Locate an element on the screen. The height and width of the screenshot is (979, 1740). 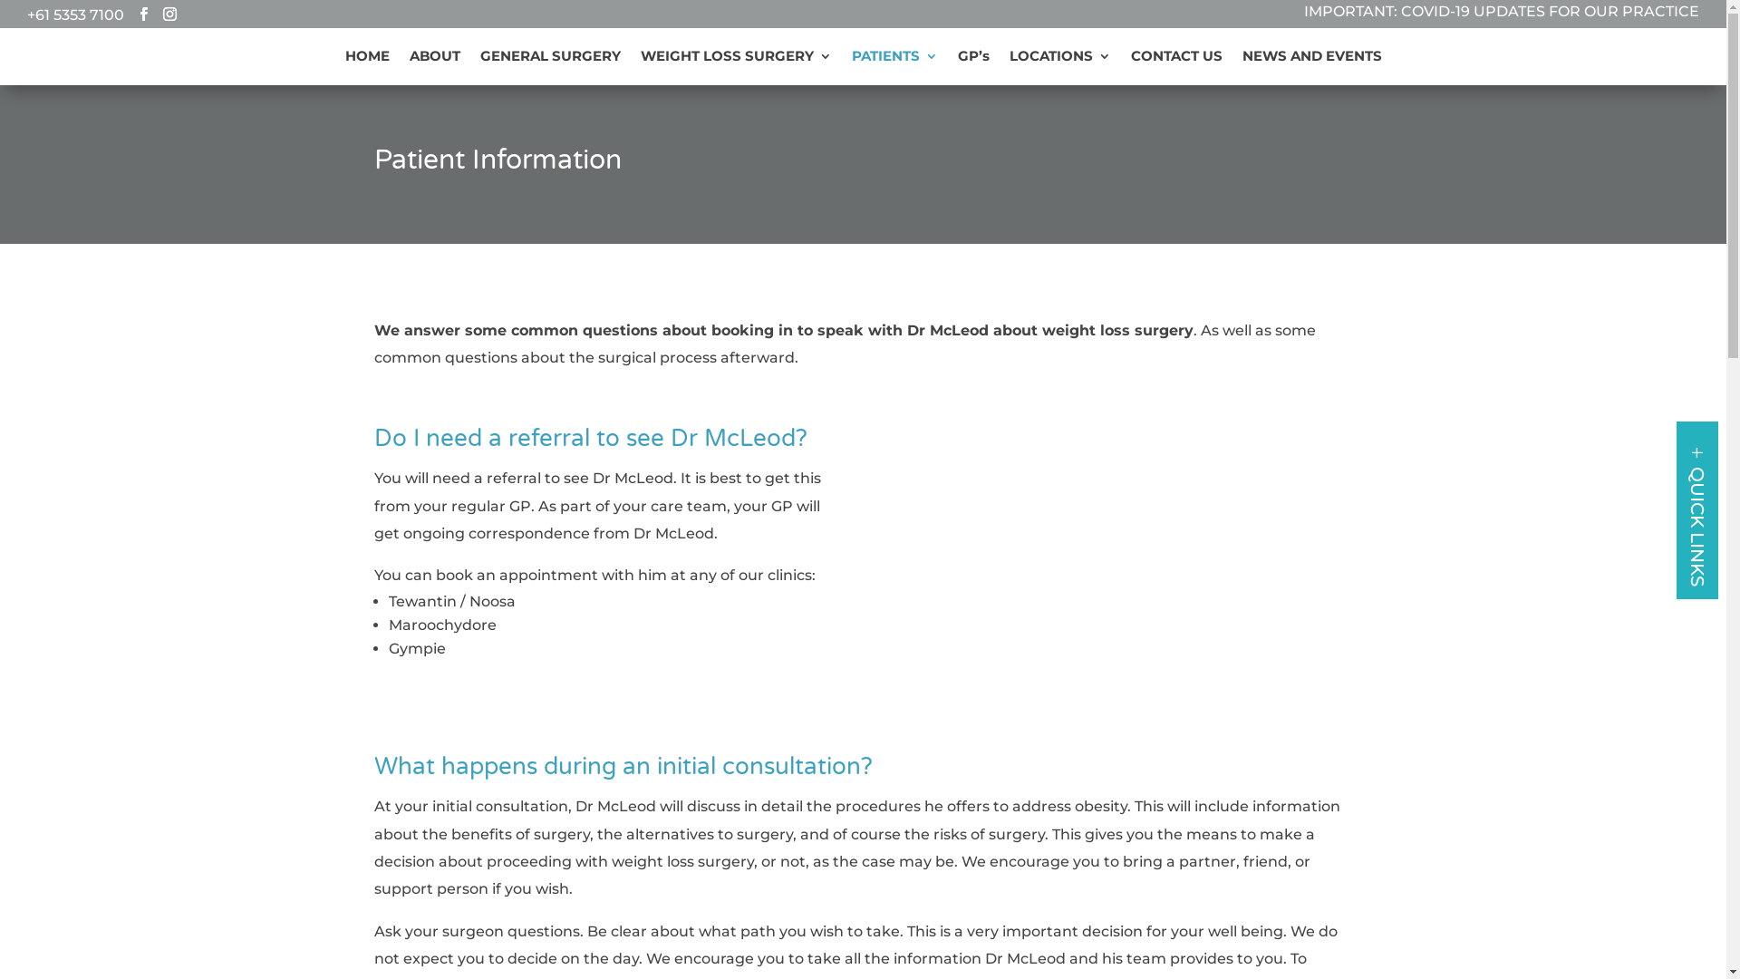
GENERAL SURGERY is located at coordinates (551, 60).